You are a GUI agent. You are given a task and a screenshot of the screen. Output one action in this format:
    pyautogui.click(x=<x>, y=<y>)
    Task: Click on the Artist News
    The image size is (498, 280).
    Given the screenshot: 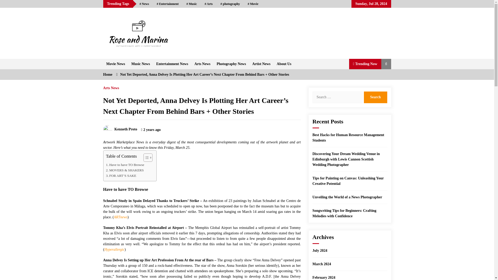 What is the action you would take?
    pyautogui.click(x=261, y=64)
    